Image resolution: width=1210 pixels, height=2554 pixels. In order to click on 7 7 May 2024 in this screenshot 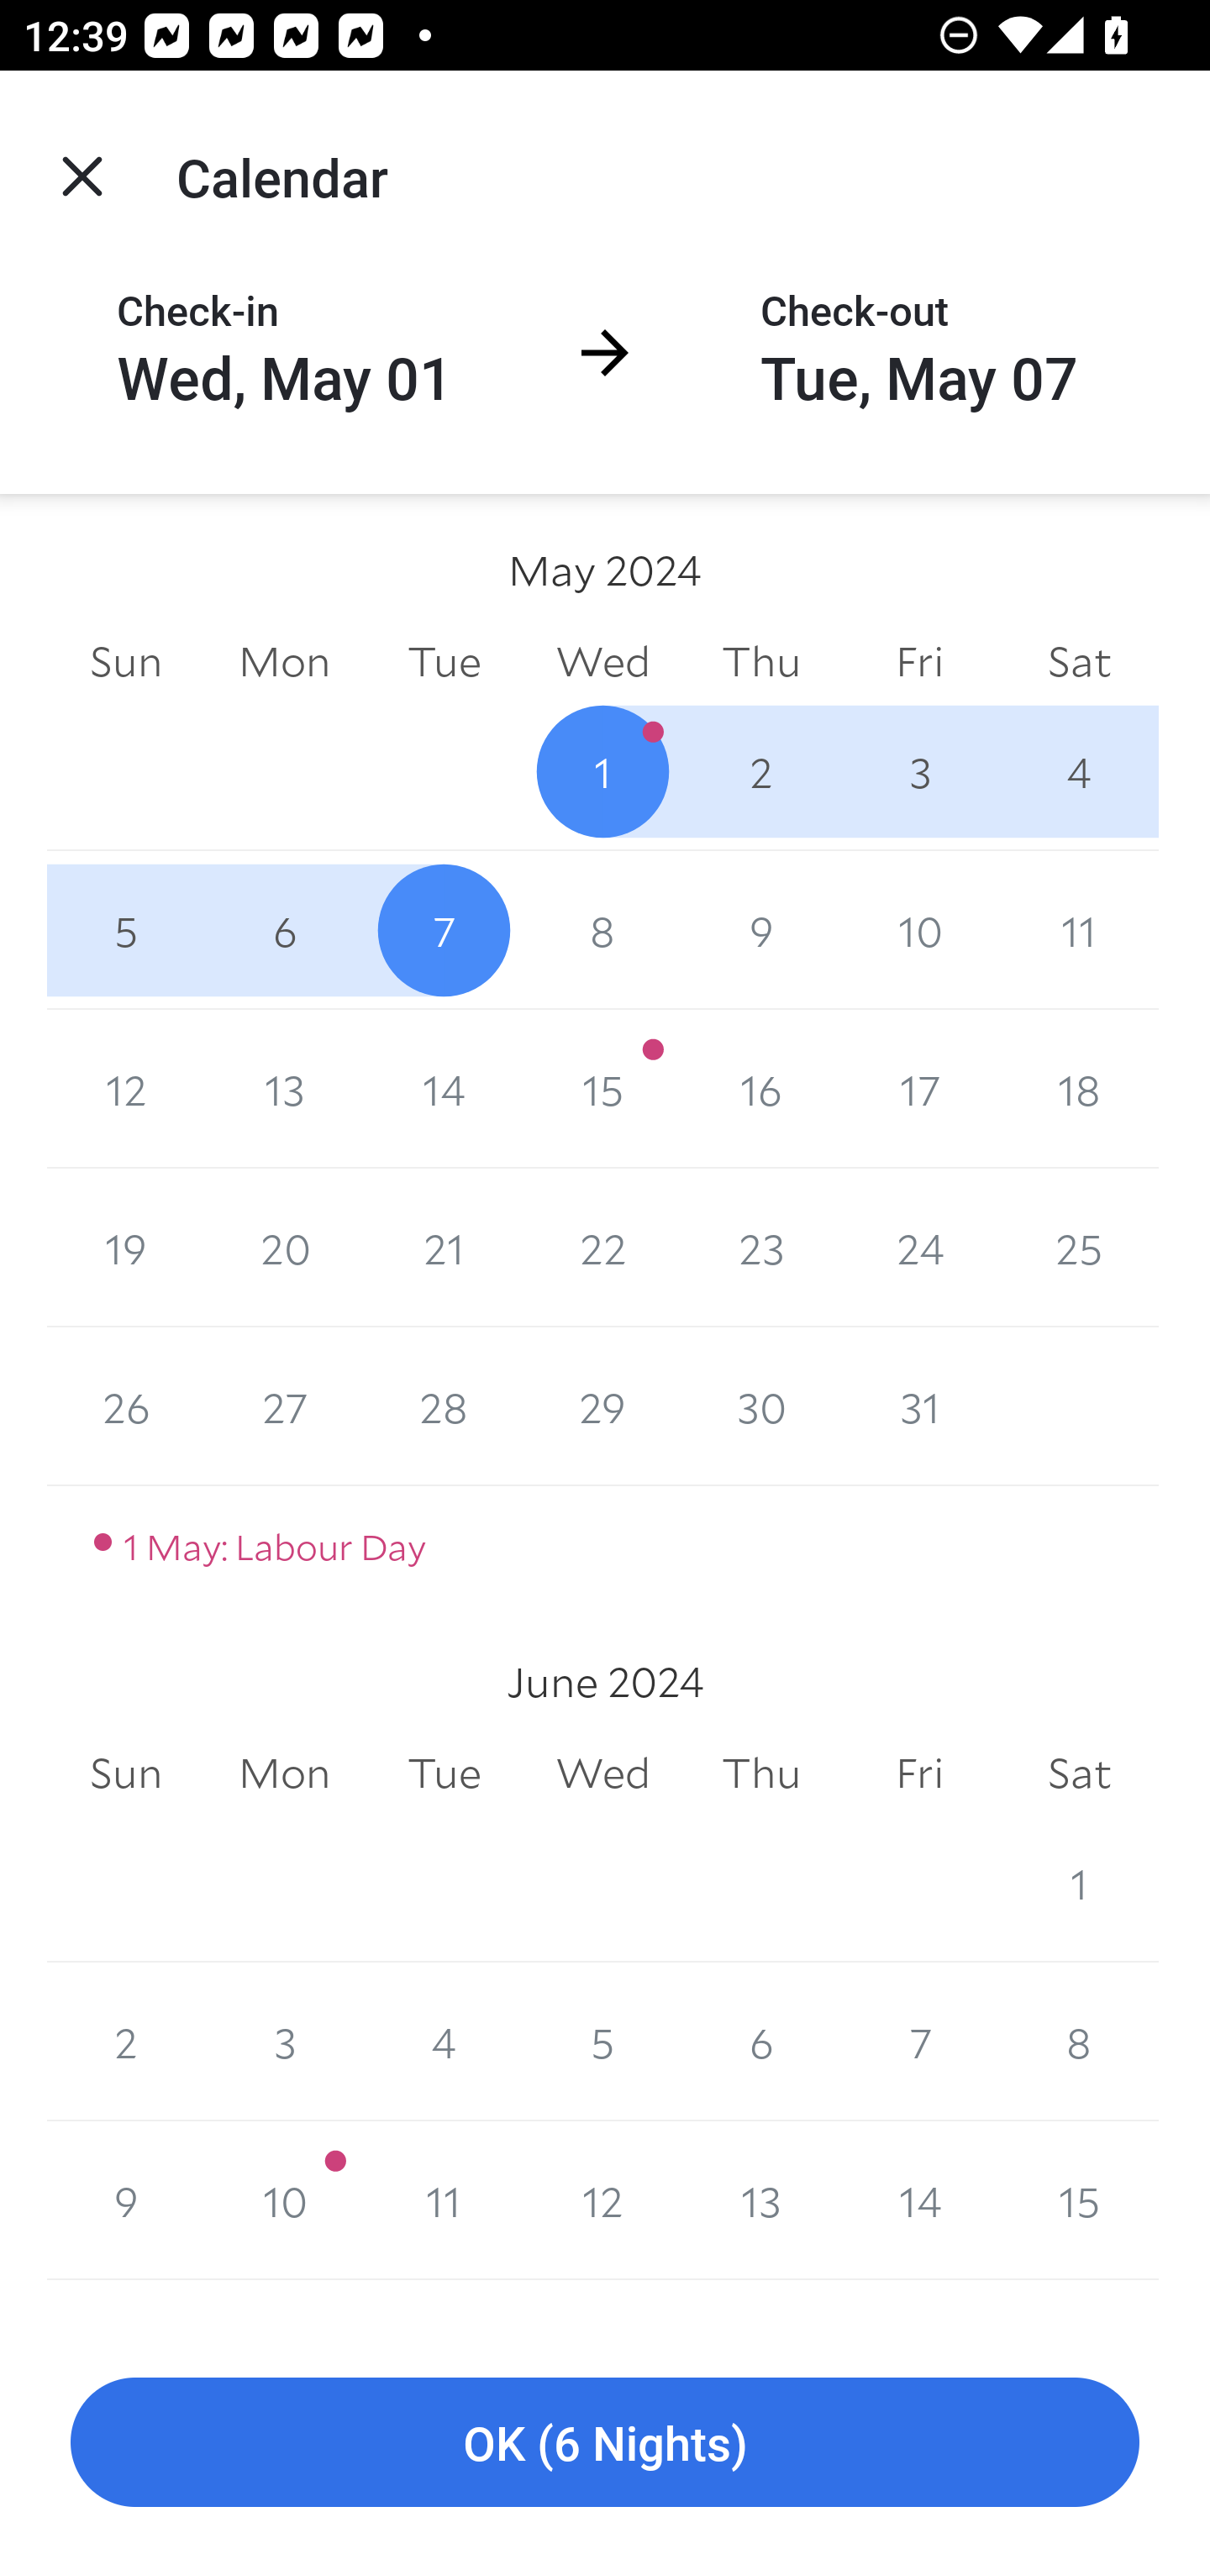, I will do `click(444, 929)`.